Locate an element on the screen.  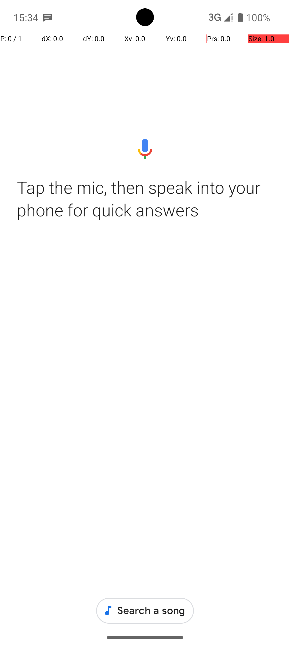
Tap the mic, then speak into your phone for quick answers is located at coordinates (145, 199).